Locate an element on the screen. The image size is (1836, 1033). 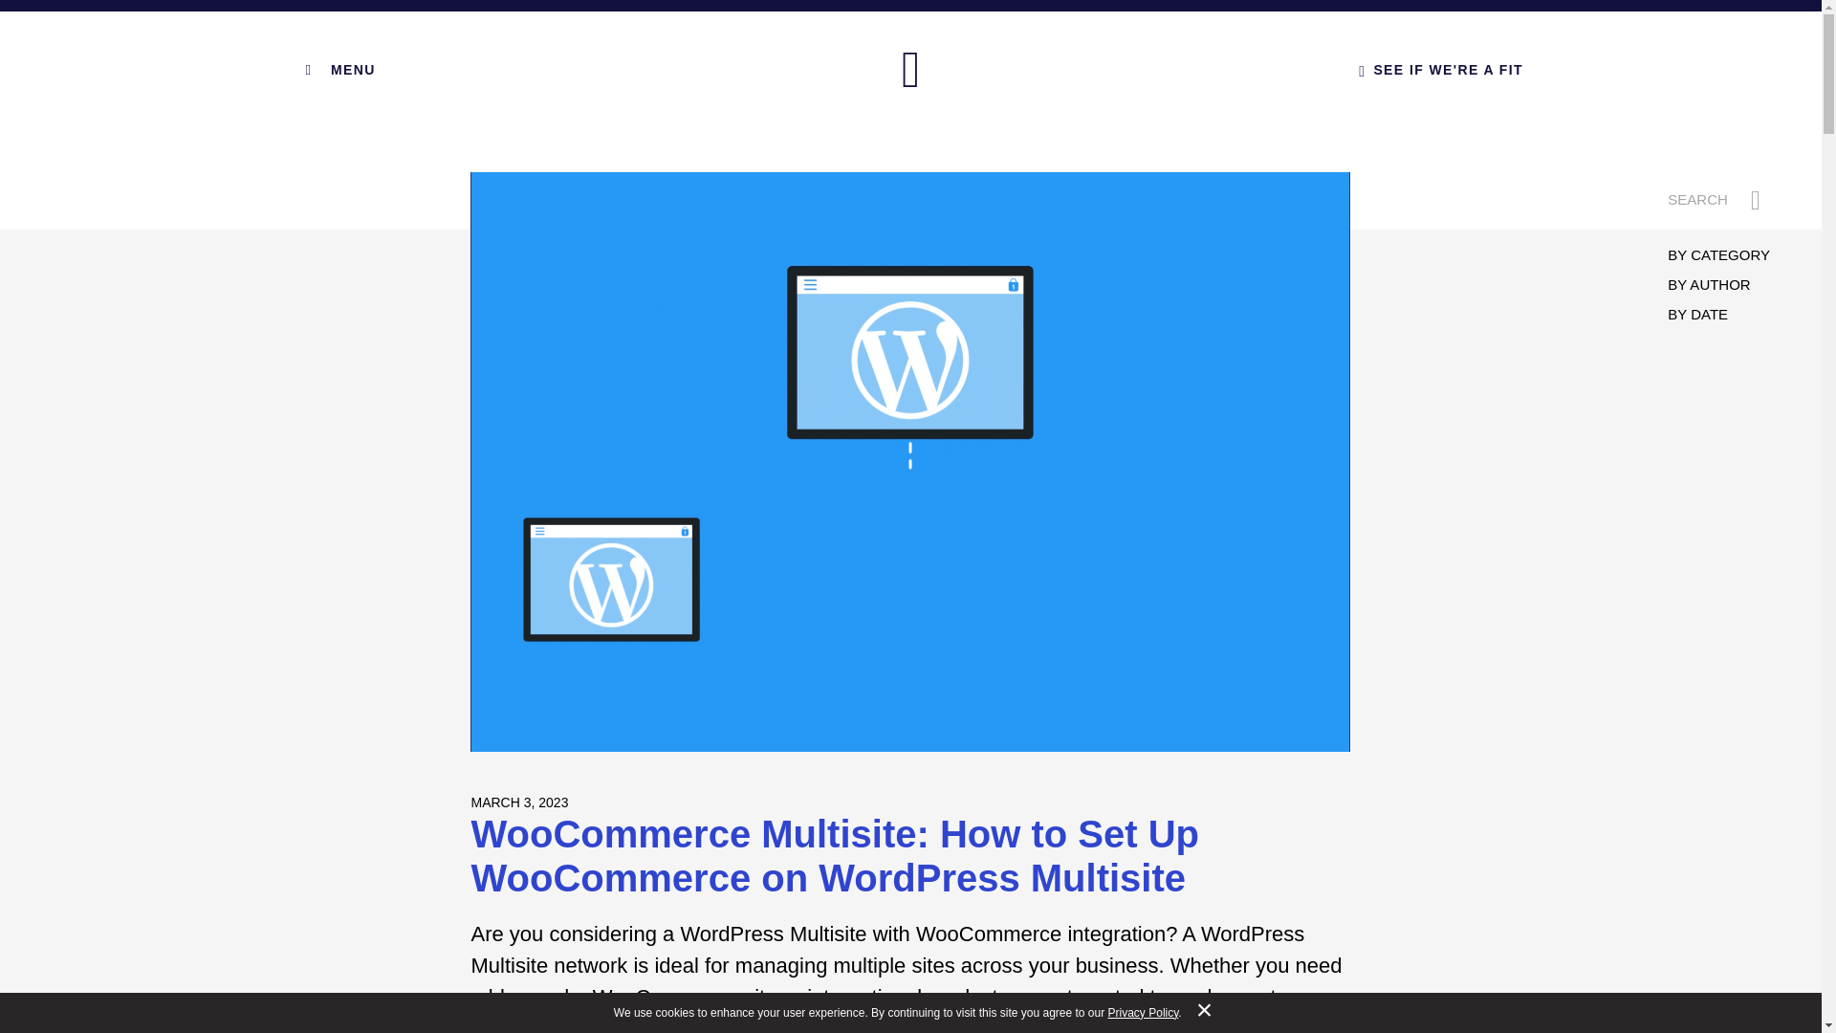
MARCH 3, 2023 is located at coordinates (518, 802).